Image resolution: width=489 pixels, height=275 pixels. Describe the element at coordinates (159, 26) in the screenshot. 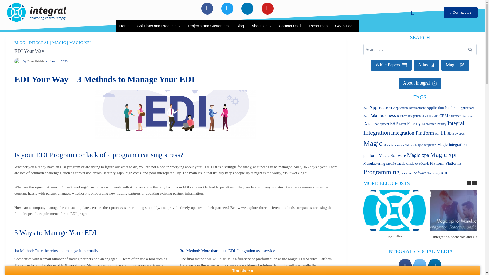

I see `Solutions and Products` at that location.